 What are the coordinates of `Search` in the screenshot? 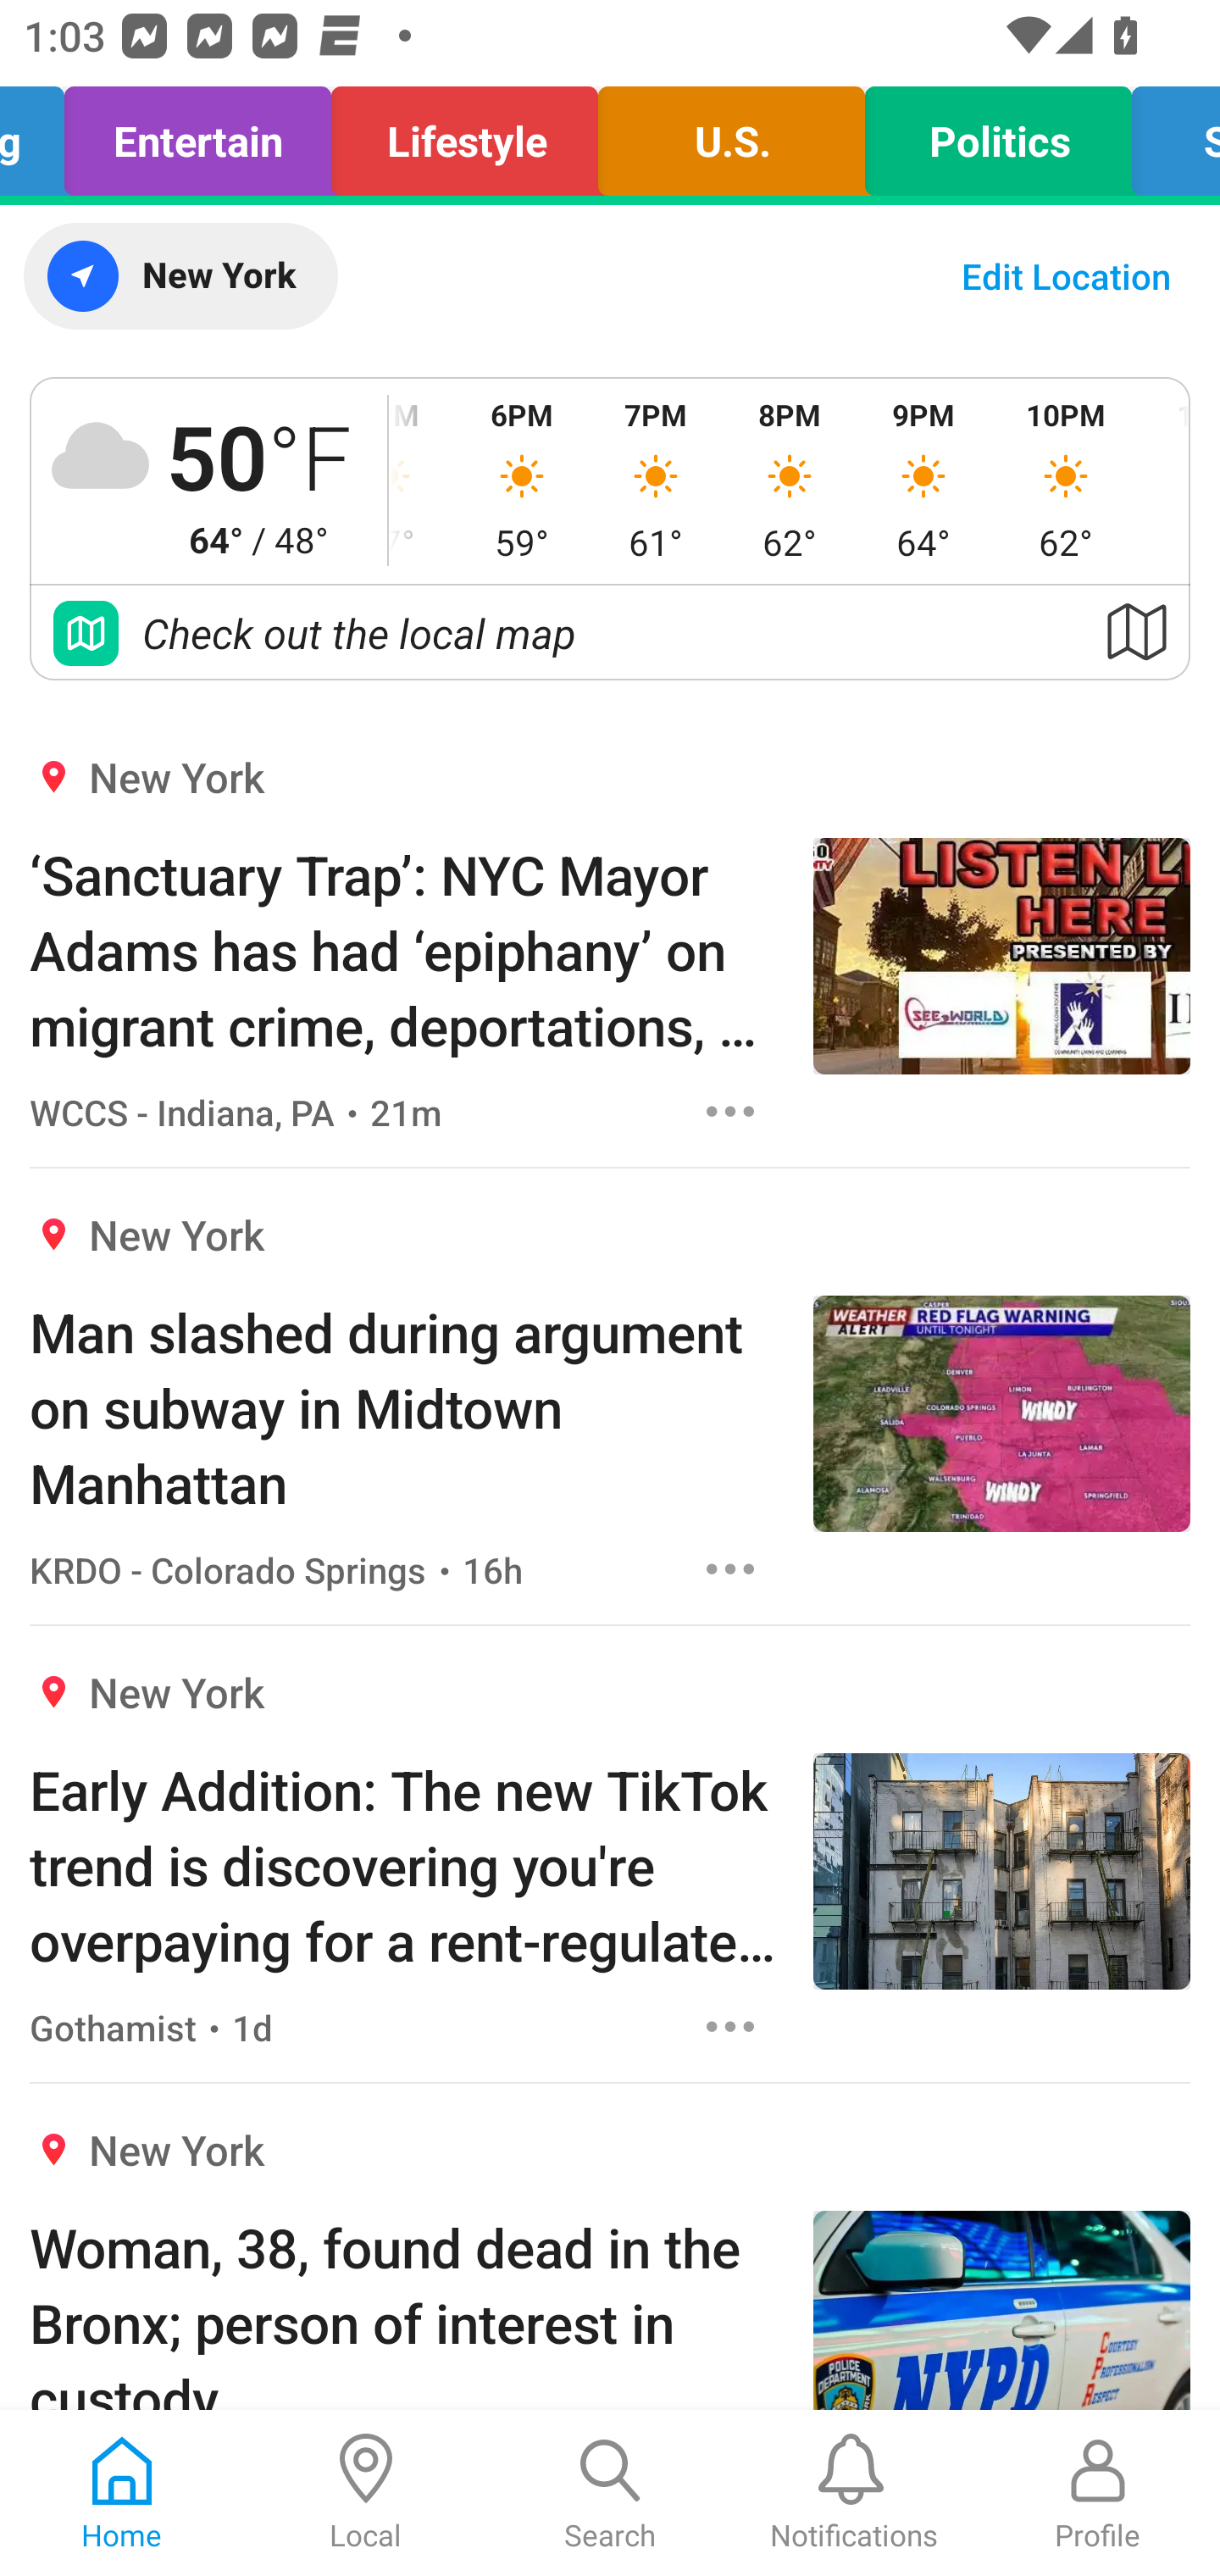 It's located at (610, 2493).